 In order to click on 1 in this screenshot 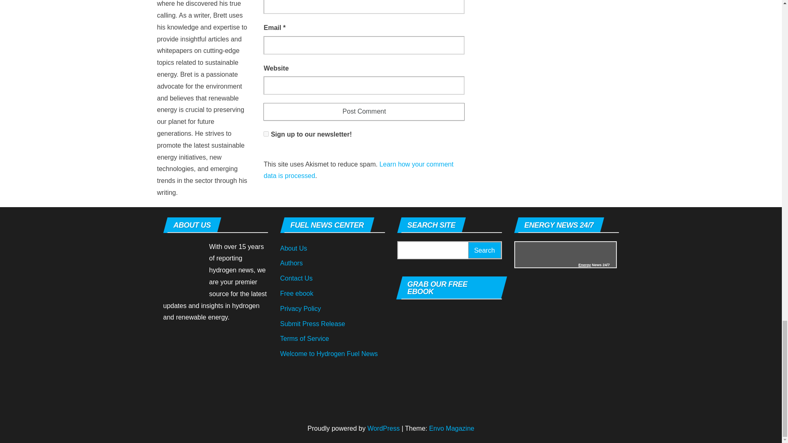, I will do `click(266, 134)`.